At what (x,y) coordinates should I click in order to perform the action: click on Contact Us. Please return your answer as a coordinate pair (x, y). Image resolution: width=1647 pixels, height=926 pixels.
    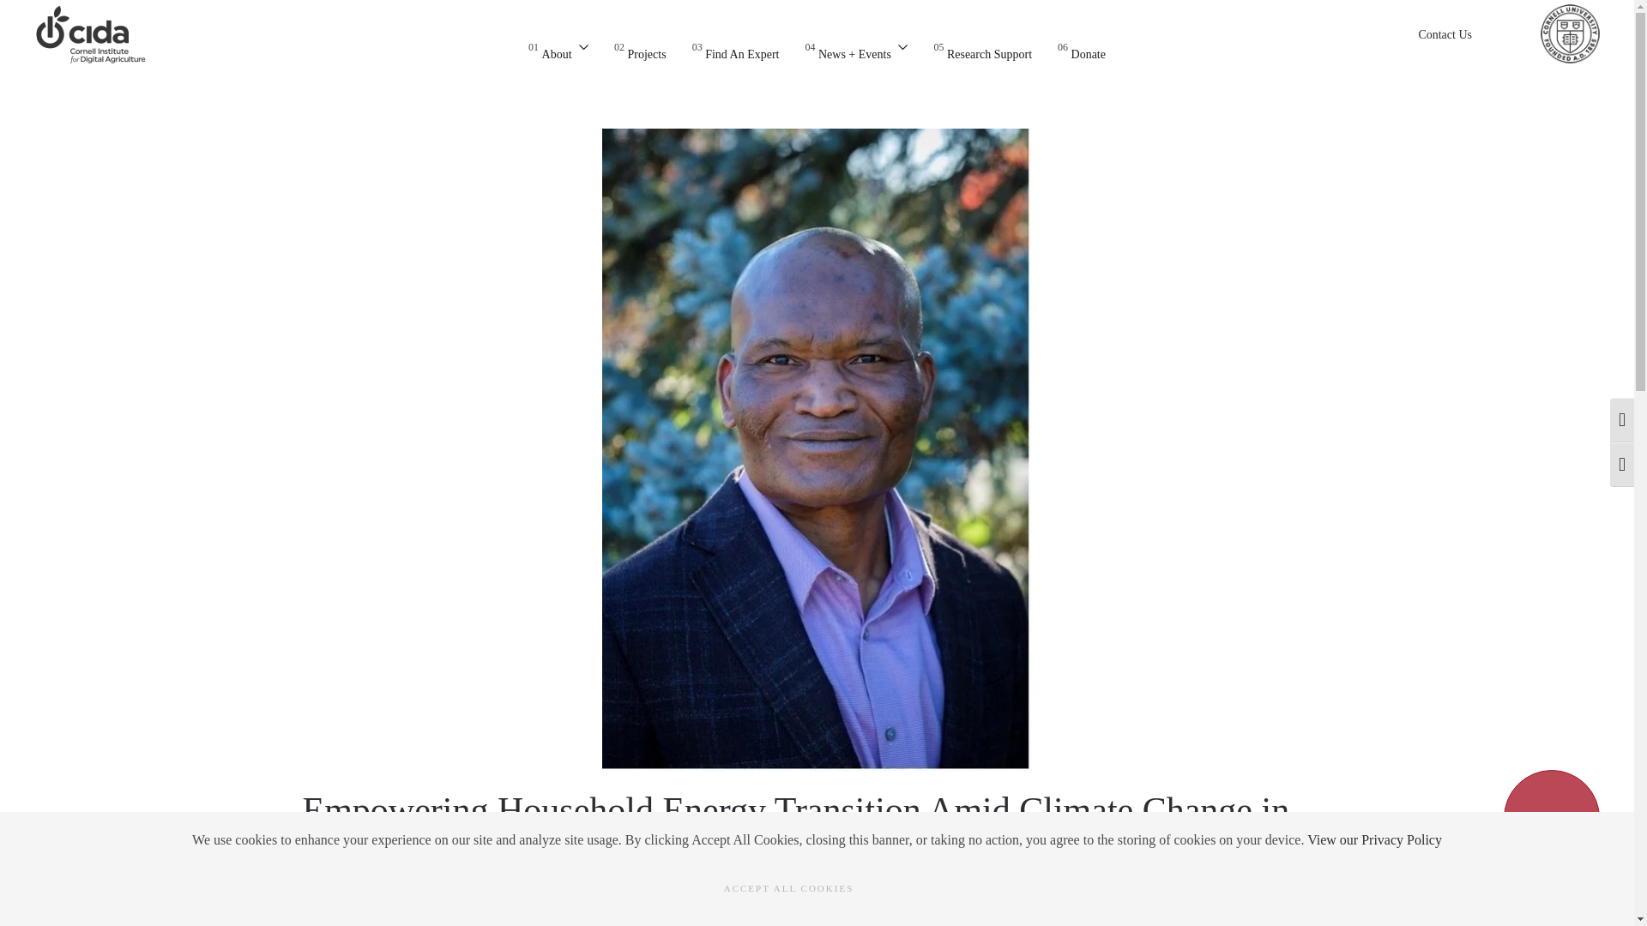
    Looking at the image, I should click on (983, 47).